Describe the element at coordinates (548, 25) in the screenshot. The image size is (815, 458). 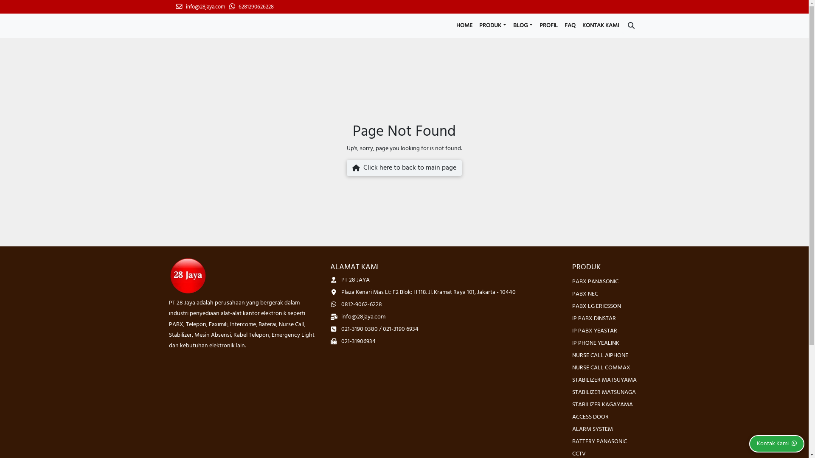
I see `PROFIL` at that location.